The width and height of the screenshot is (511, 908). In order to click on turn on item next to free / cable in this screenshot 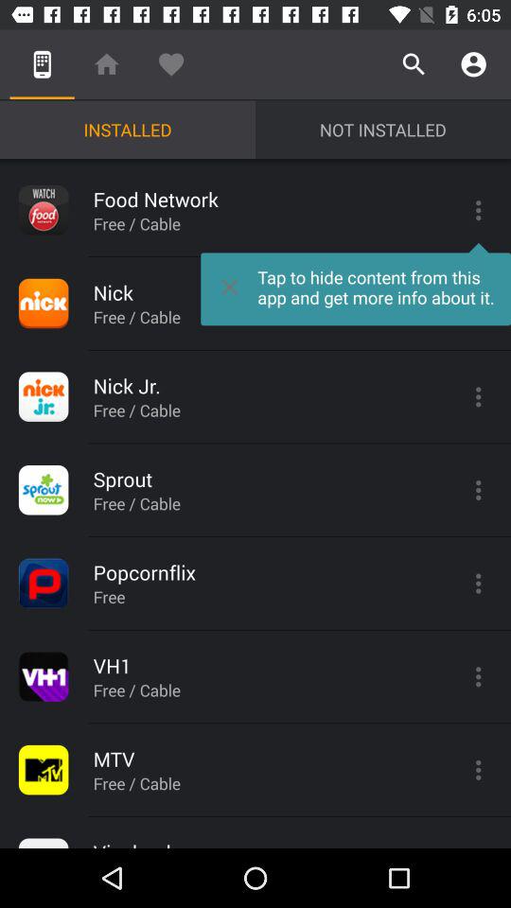, I will do `click(356, 284)`.